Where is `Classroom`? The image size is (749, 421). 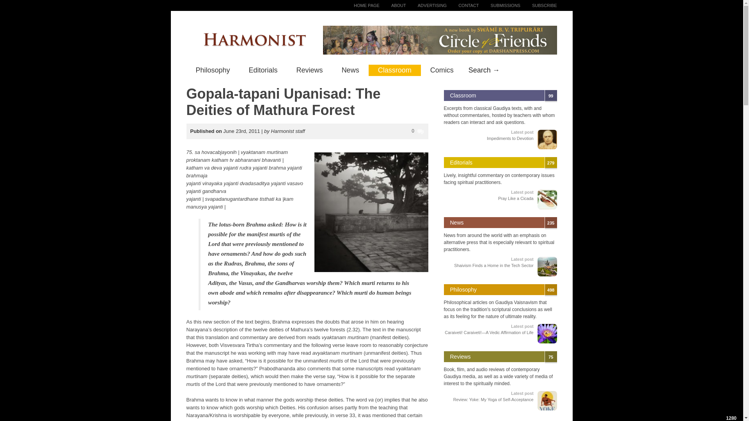 Classroom is located at coordinates (539, 5).